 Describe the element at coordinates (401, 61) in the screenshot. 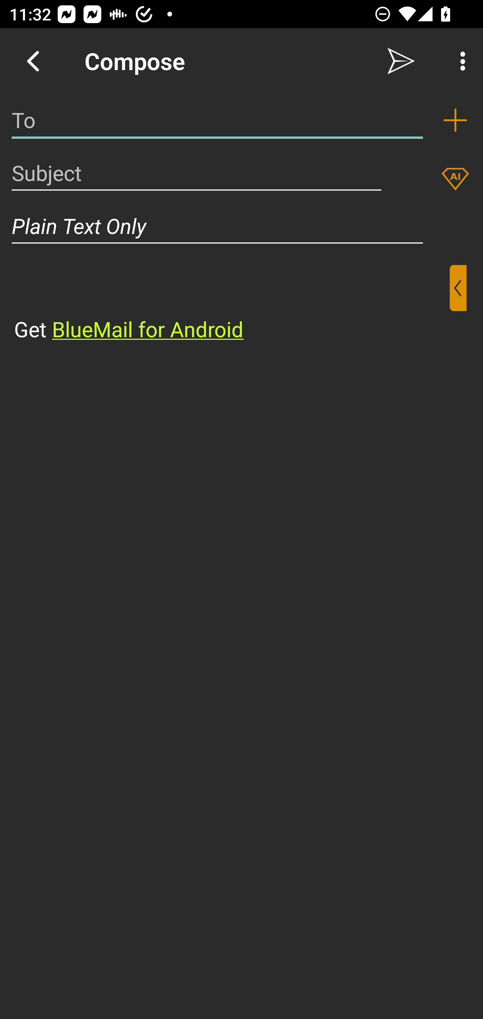

I see `Send` at that location.